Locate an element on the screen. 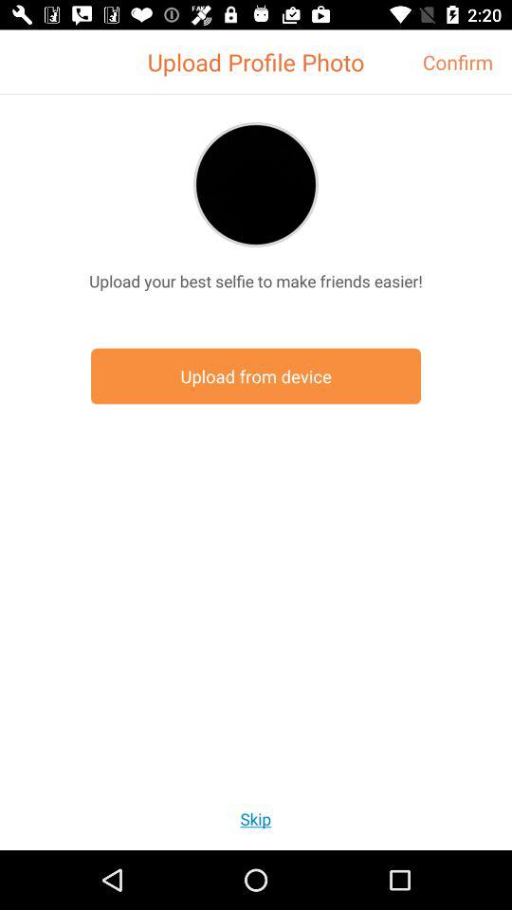 This screenshot has width=512, height=910. scroll until upload from device app is located at coordinates (256, 375).